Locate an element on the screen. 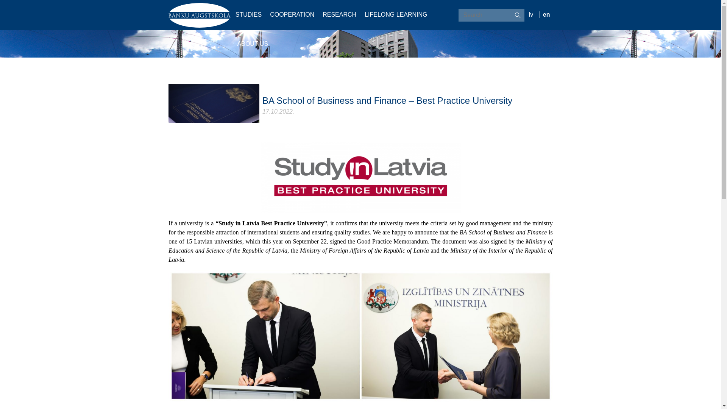 This screenshot has width=727, height=409. lv is located at coordinates (532, 14).